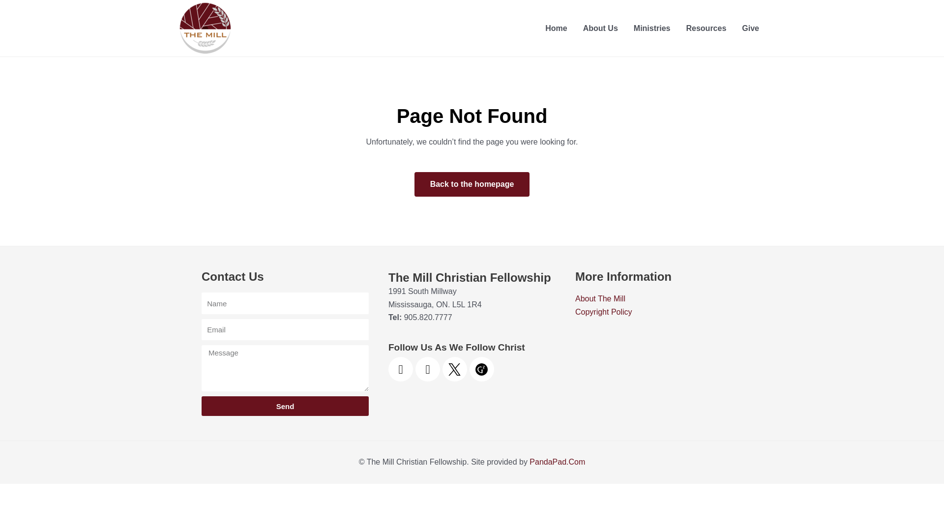  I want to click on Facebook, so click(427, 369).